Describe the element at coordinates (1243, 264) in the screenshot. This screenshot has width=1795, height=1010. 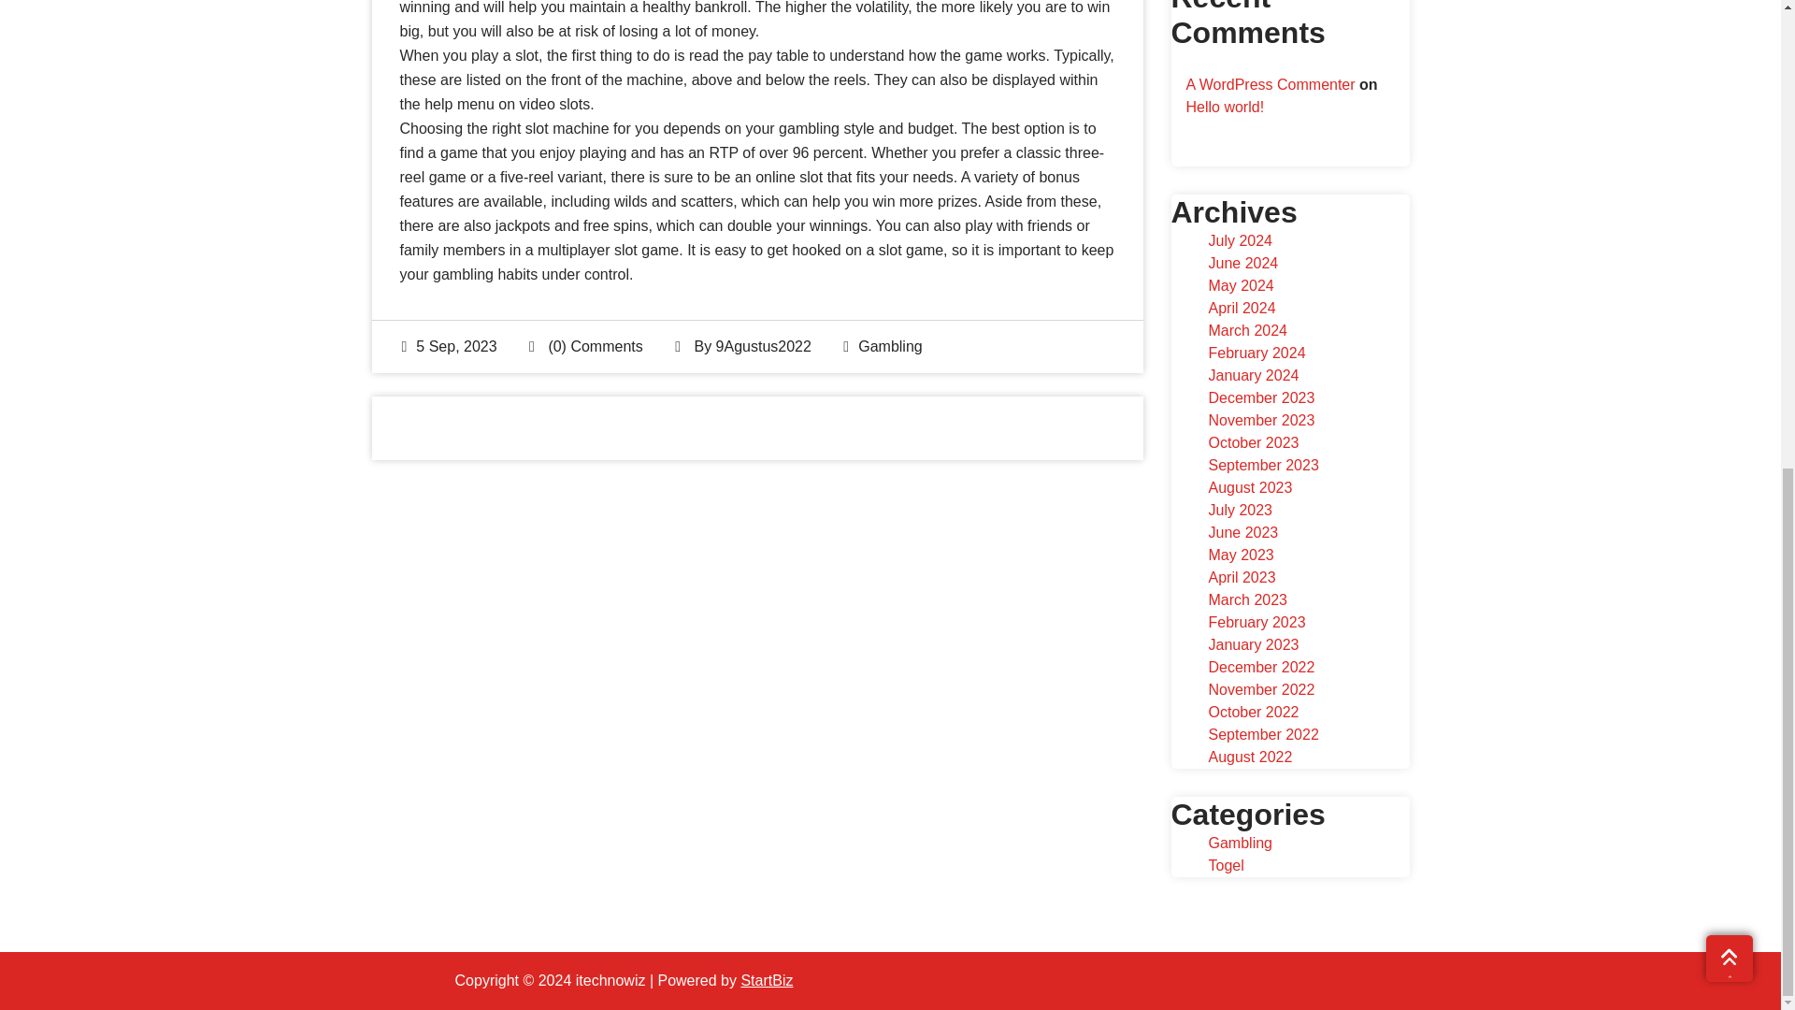
I see `June 2024` at that location.